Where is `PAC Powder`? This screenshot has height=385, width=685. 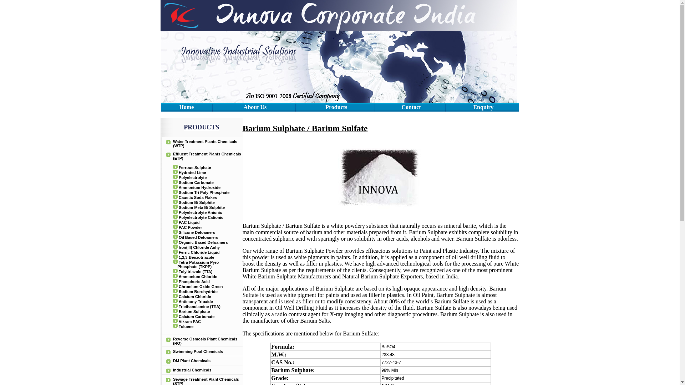 PAC Powder is located at coordinates (191, 227).